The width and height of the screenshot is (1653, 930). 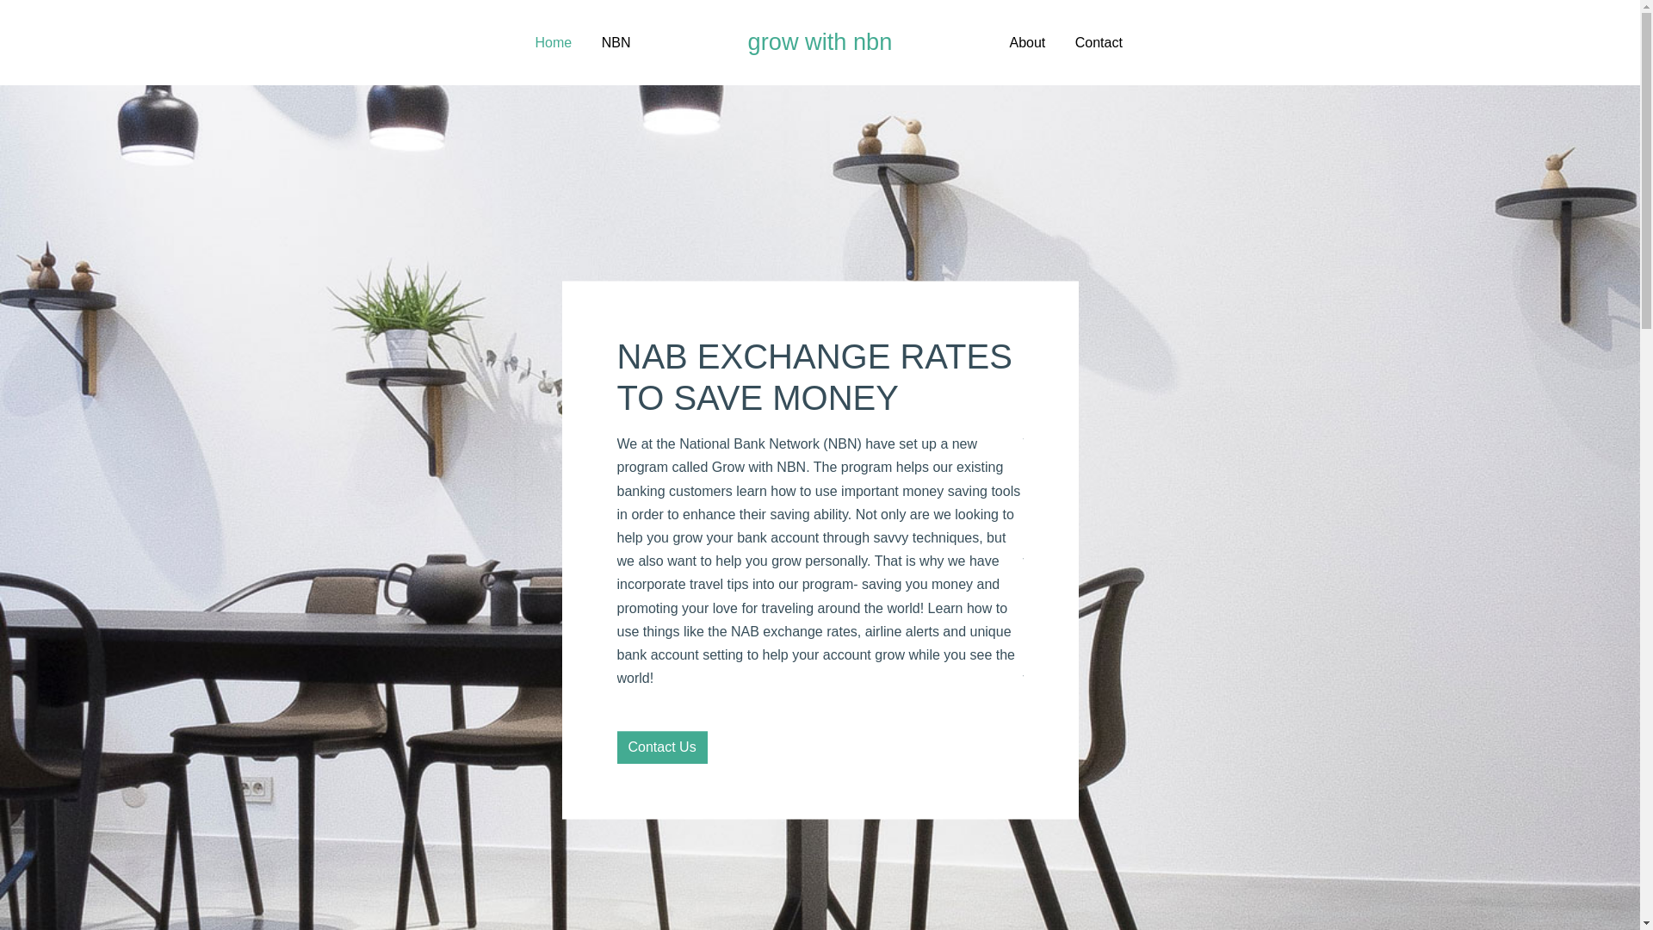 What do you see at coordinates (616, 43) in the screenshot?
I see `NBN` at bounding box center [616, 43].